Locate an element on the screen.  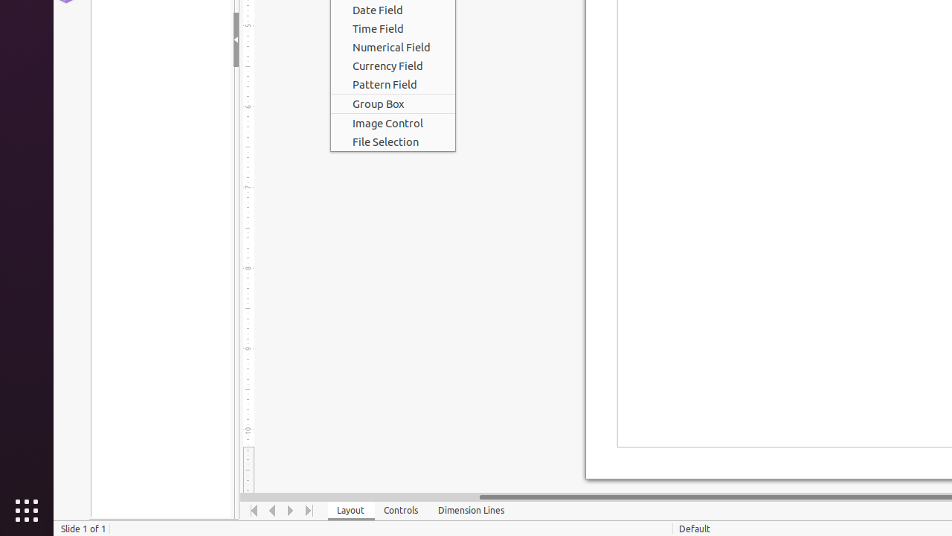
Date Field is located at coordinates (393, 10).